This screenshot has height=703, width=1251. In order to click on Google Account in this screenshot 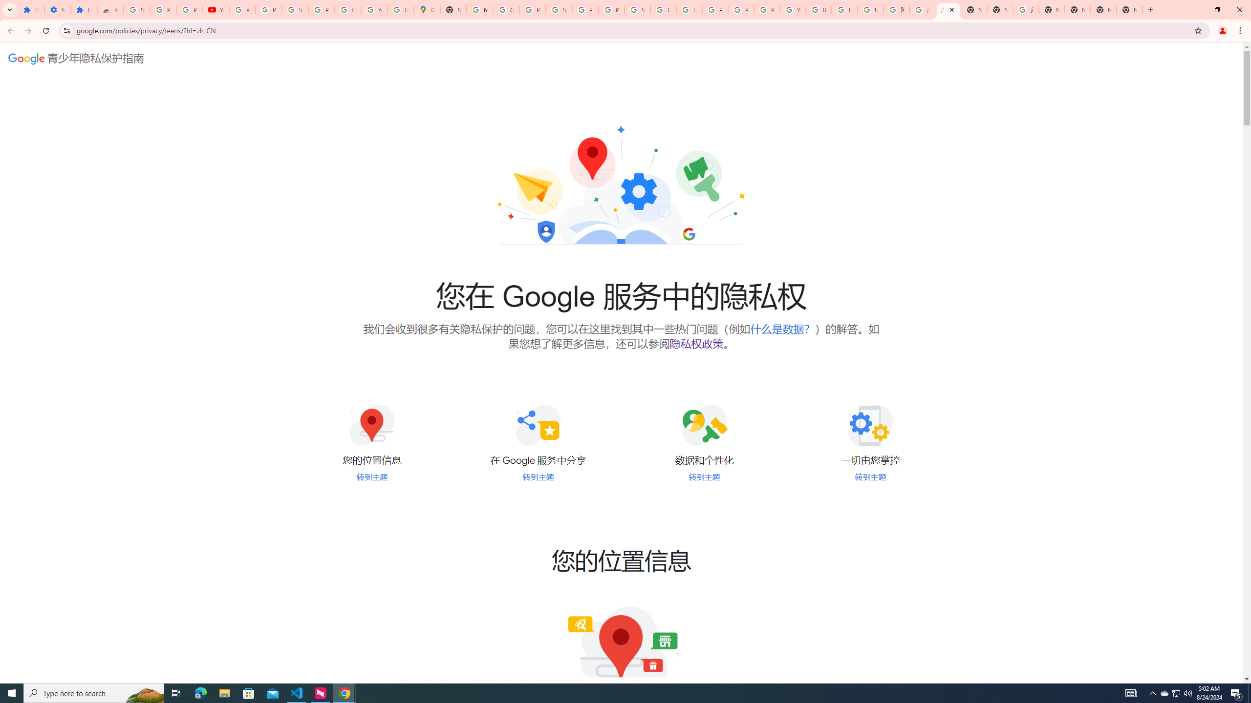, I will do `click(347, 10)`.